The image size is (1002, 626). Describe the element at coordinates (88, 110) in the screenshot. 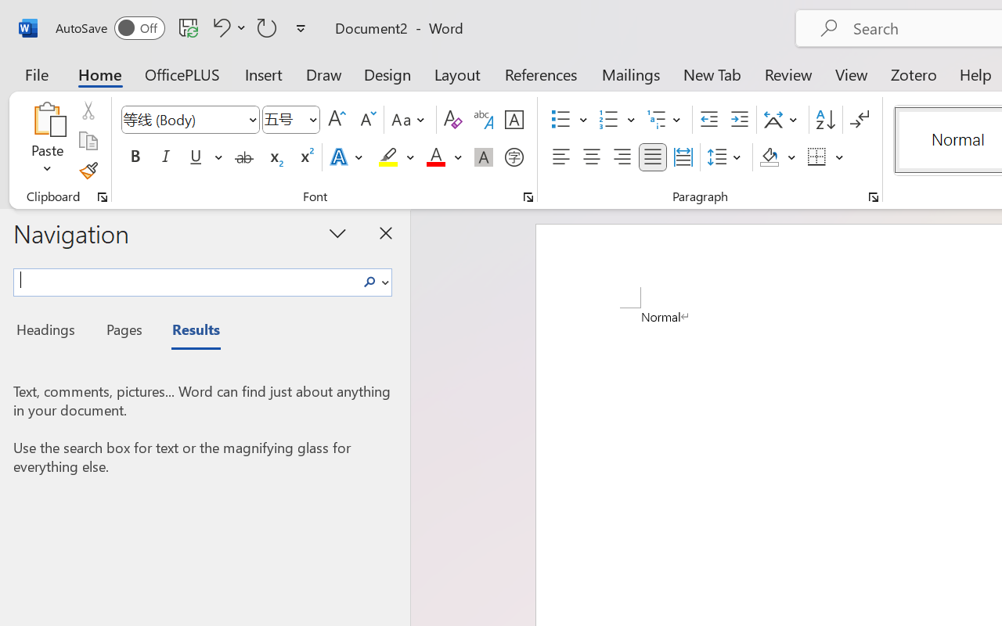

I see `Cut` at that location.